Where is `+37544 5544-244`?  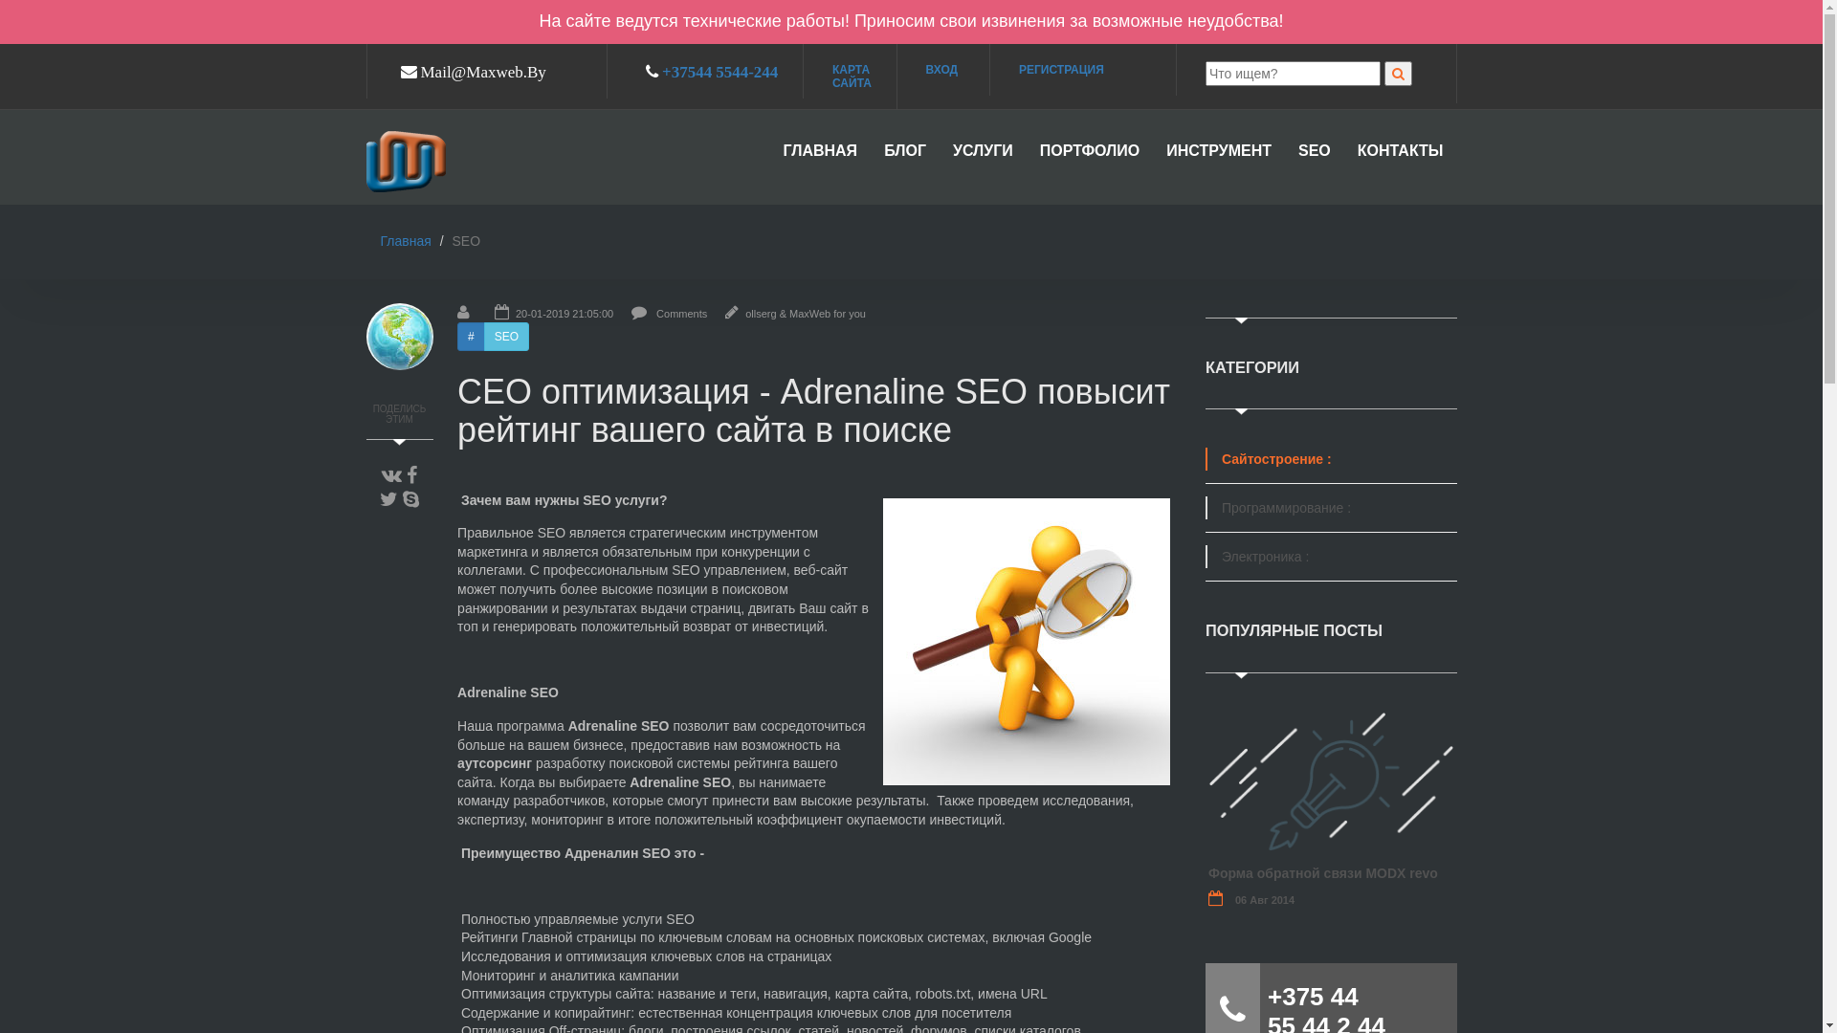 +37544 5544-244 is located at coordinates (719, 71).